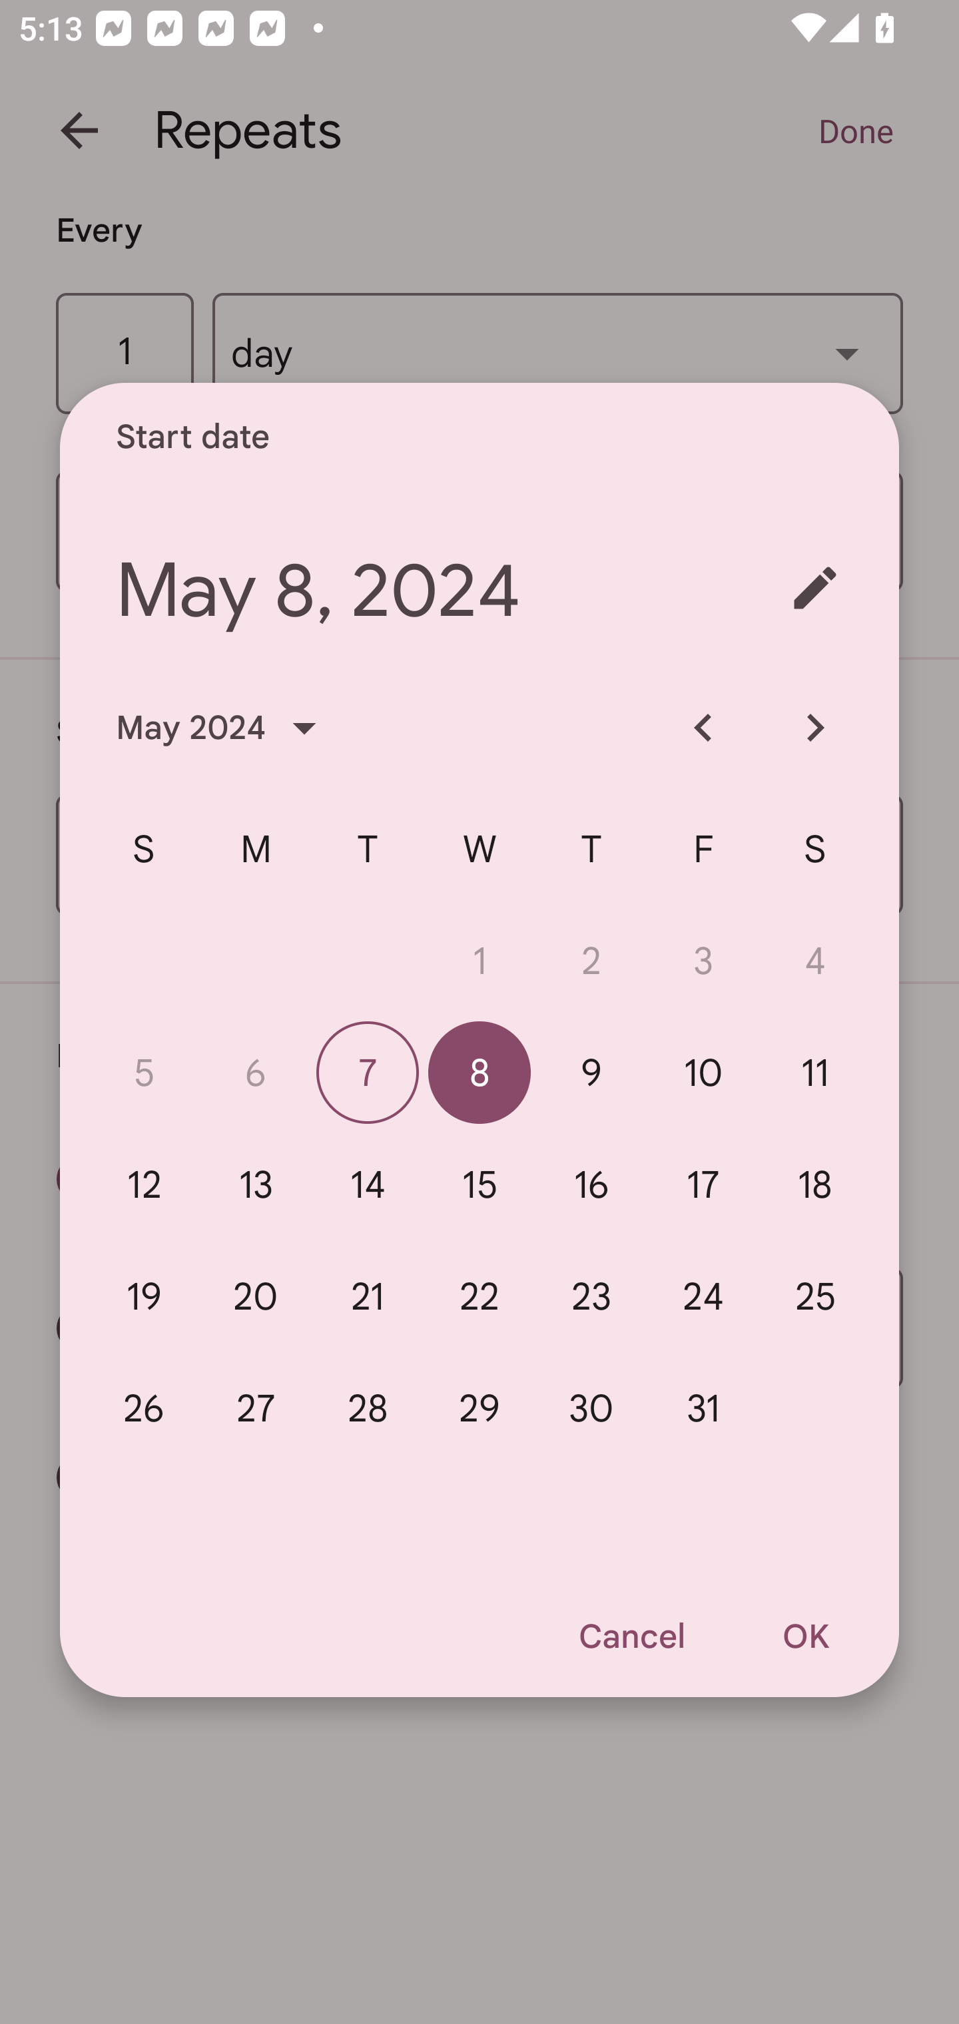 This screenshot has width=959, height=2024. I want to click on 30 Thursday, May 30, so click(591, 1407).